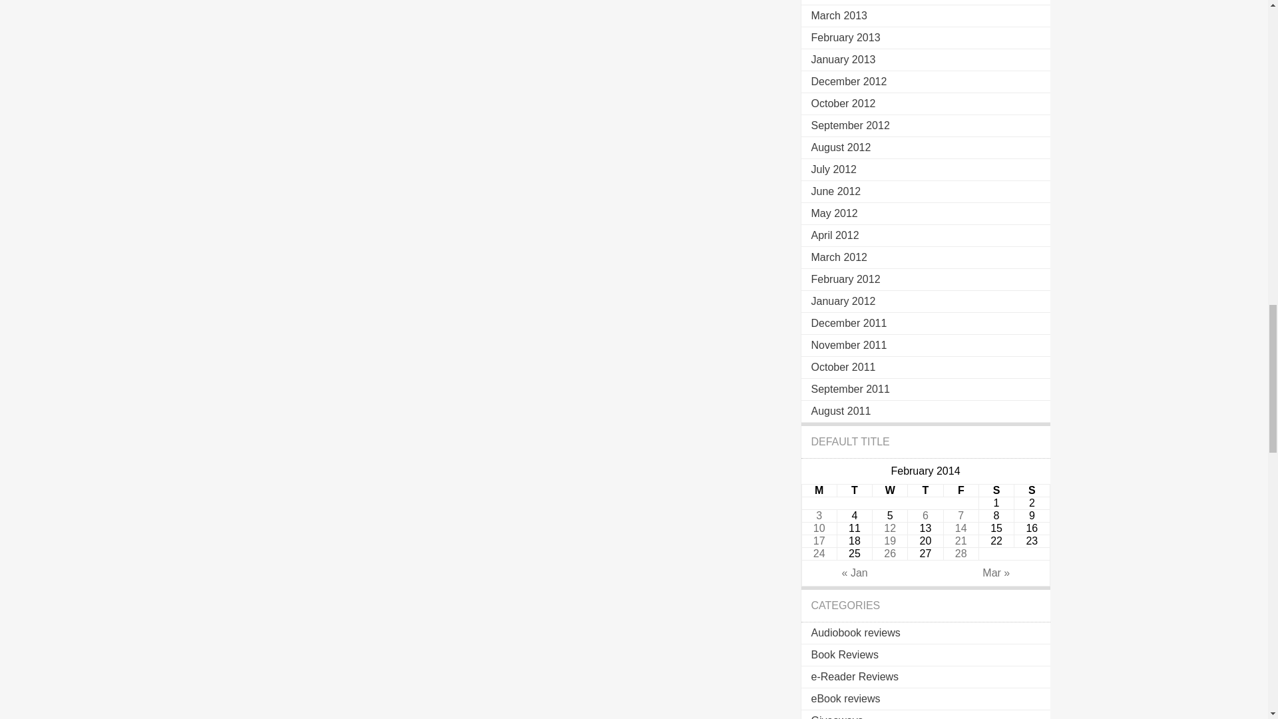 This screenshot has height=719, width=1278. Describe the element at coordinates (996, 491) in the screenshot. I see `Saturday` at that location.